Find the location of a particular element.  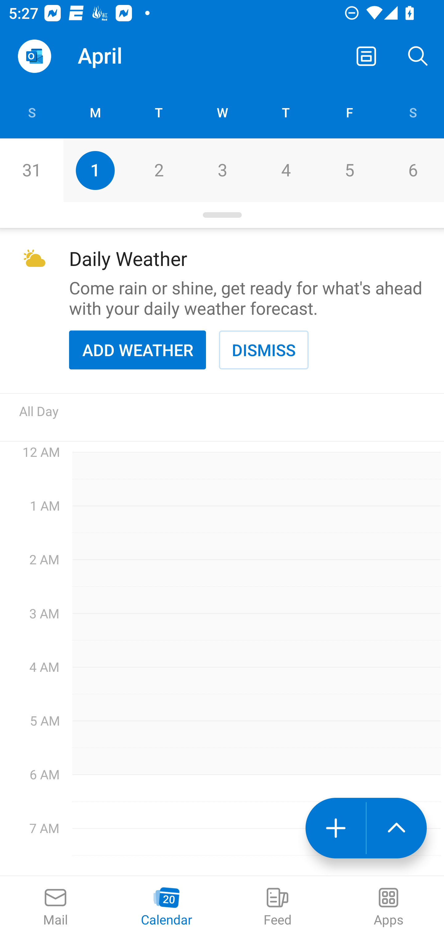

31 Sunday, March 31 is located at coordinates (31, 170).